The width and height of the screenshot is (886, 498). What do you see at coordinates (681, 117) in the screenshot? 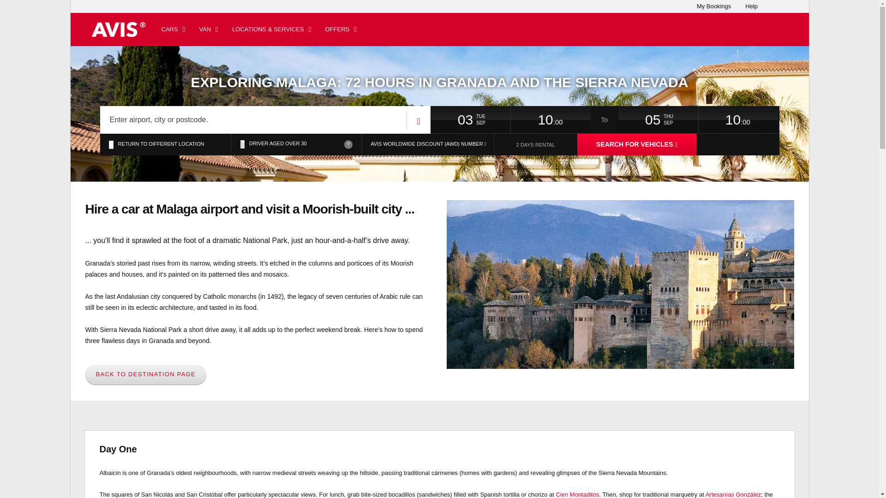
I see `Thursday` at bounding box center [681, 117].